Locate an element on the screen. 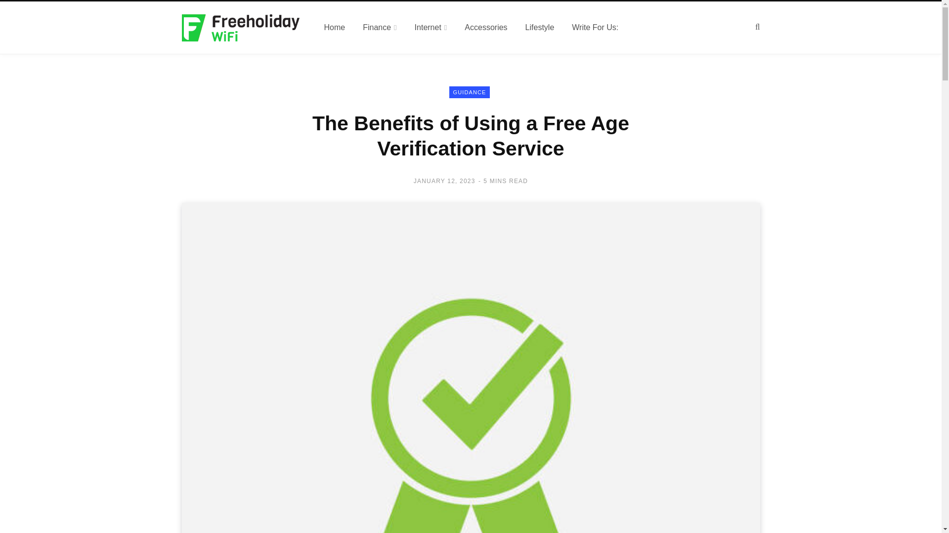 The image size is (949, 533). Finance is located at coordinates (380, 27).